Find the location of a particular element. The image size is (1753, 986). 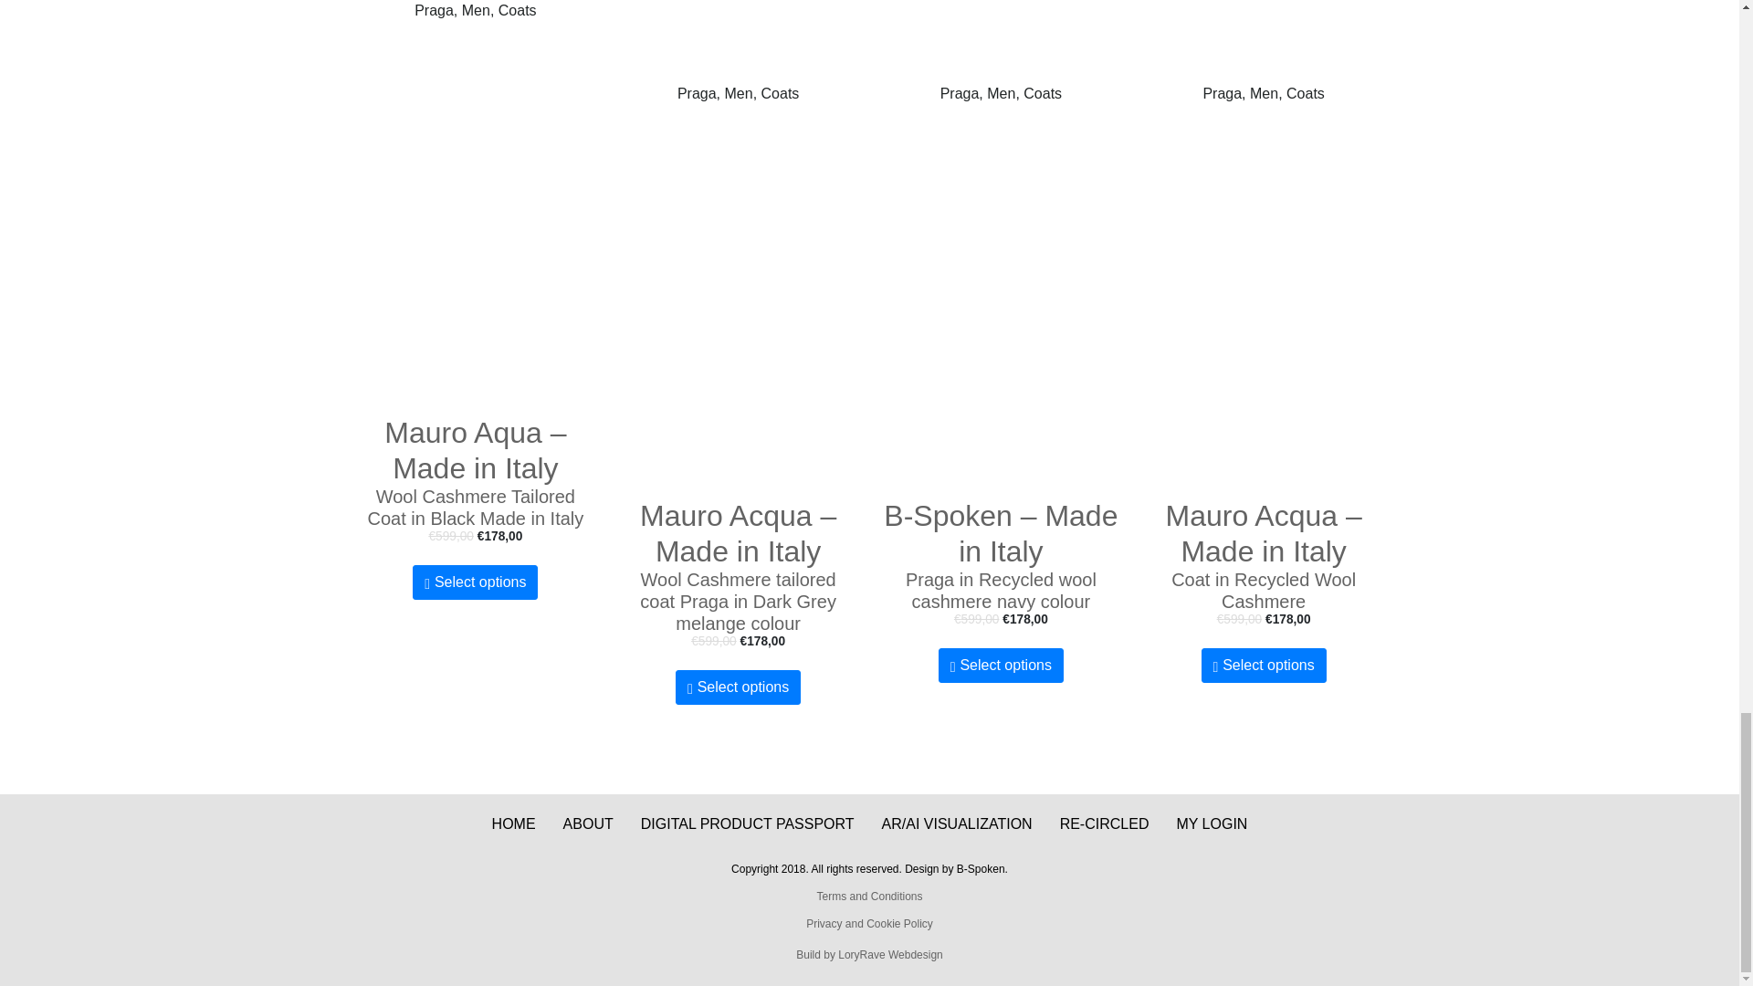

ABOUT is located at coordinates (588, 823).